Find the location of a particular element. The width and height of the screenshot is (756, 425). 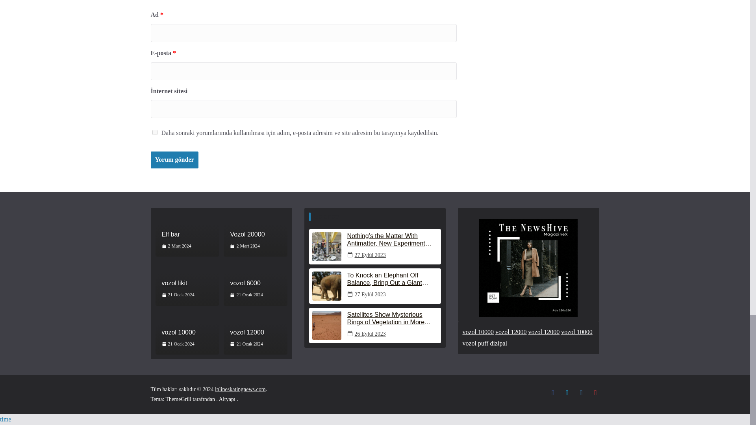

vozol likit is located at coordinates (187, 283).